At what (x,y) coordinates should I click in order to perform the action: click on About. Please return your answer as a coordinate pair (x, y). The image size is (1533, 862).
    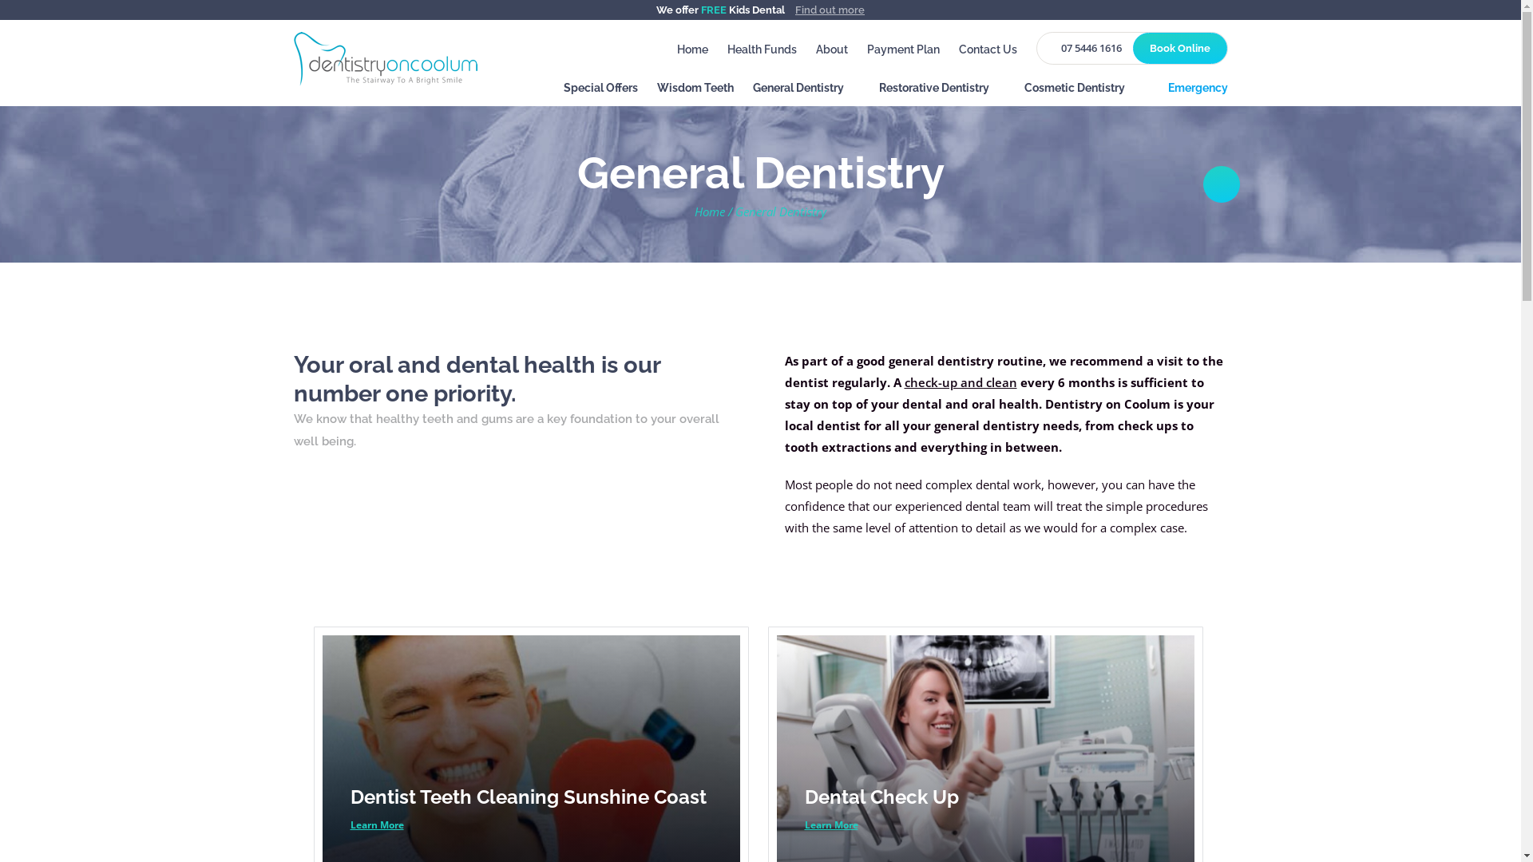
    Looking at the image, I should click on (832, 49).